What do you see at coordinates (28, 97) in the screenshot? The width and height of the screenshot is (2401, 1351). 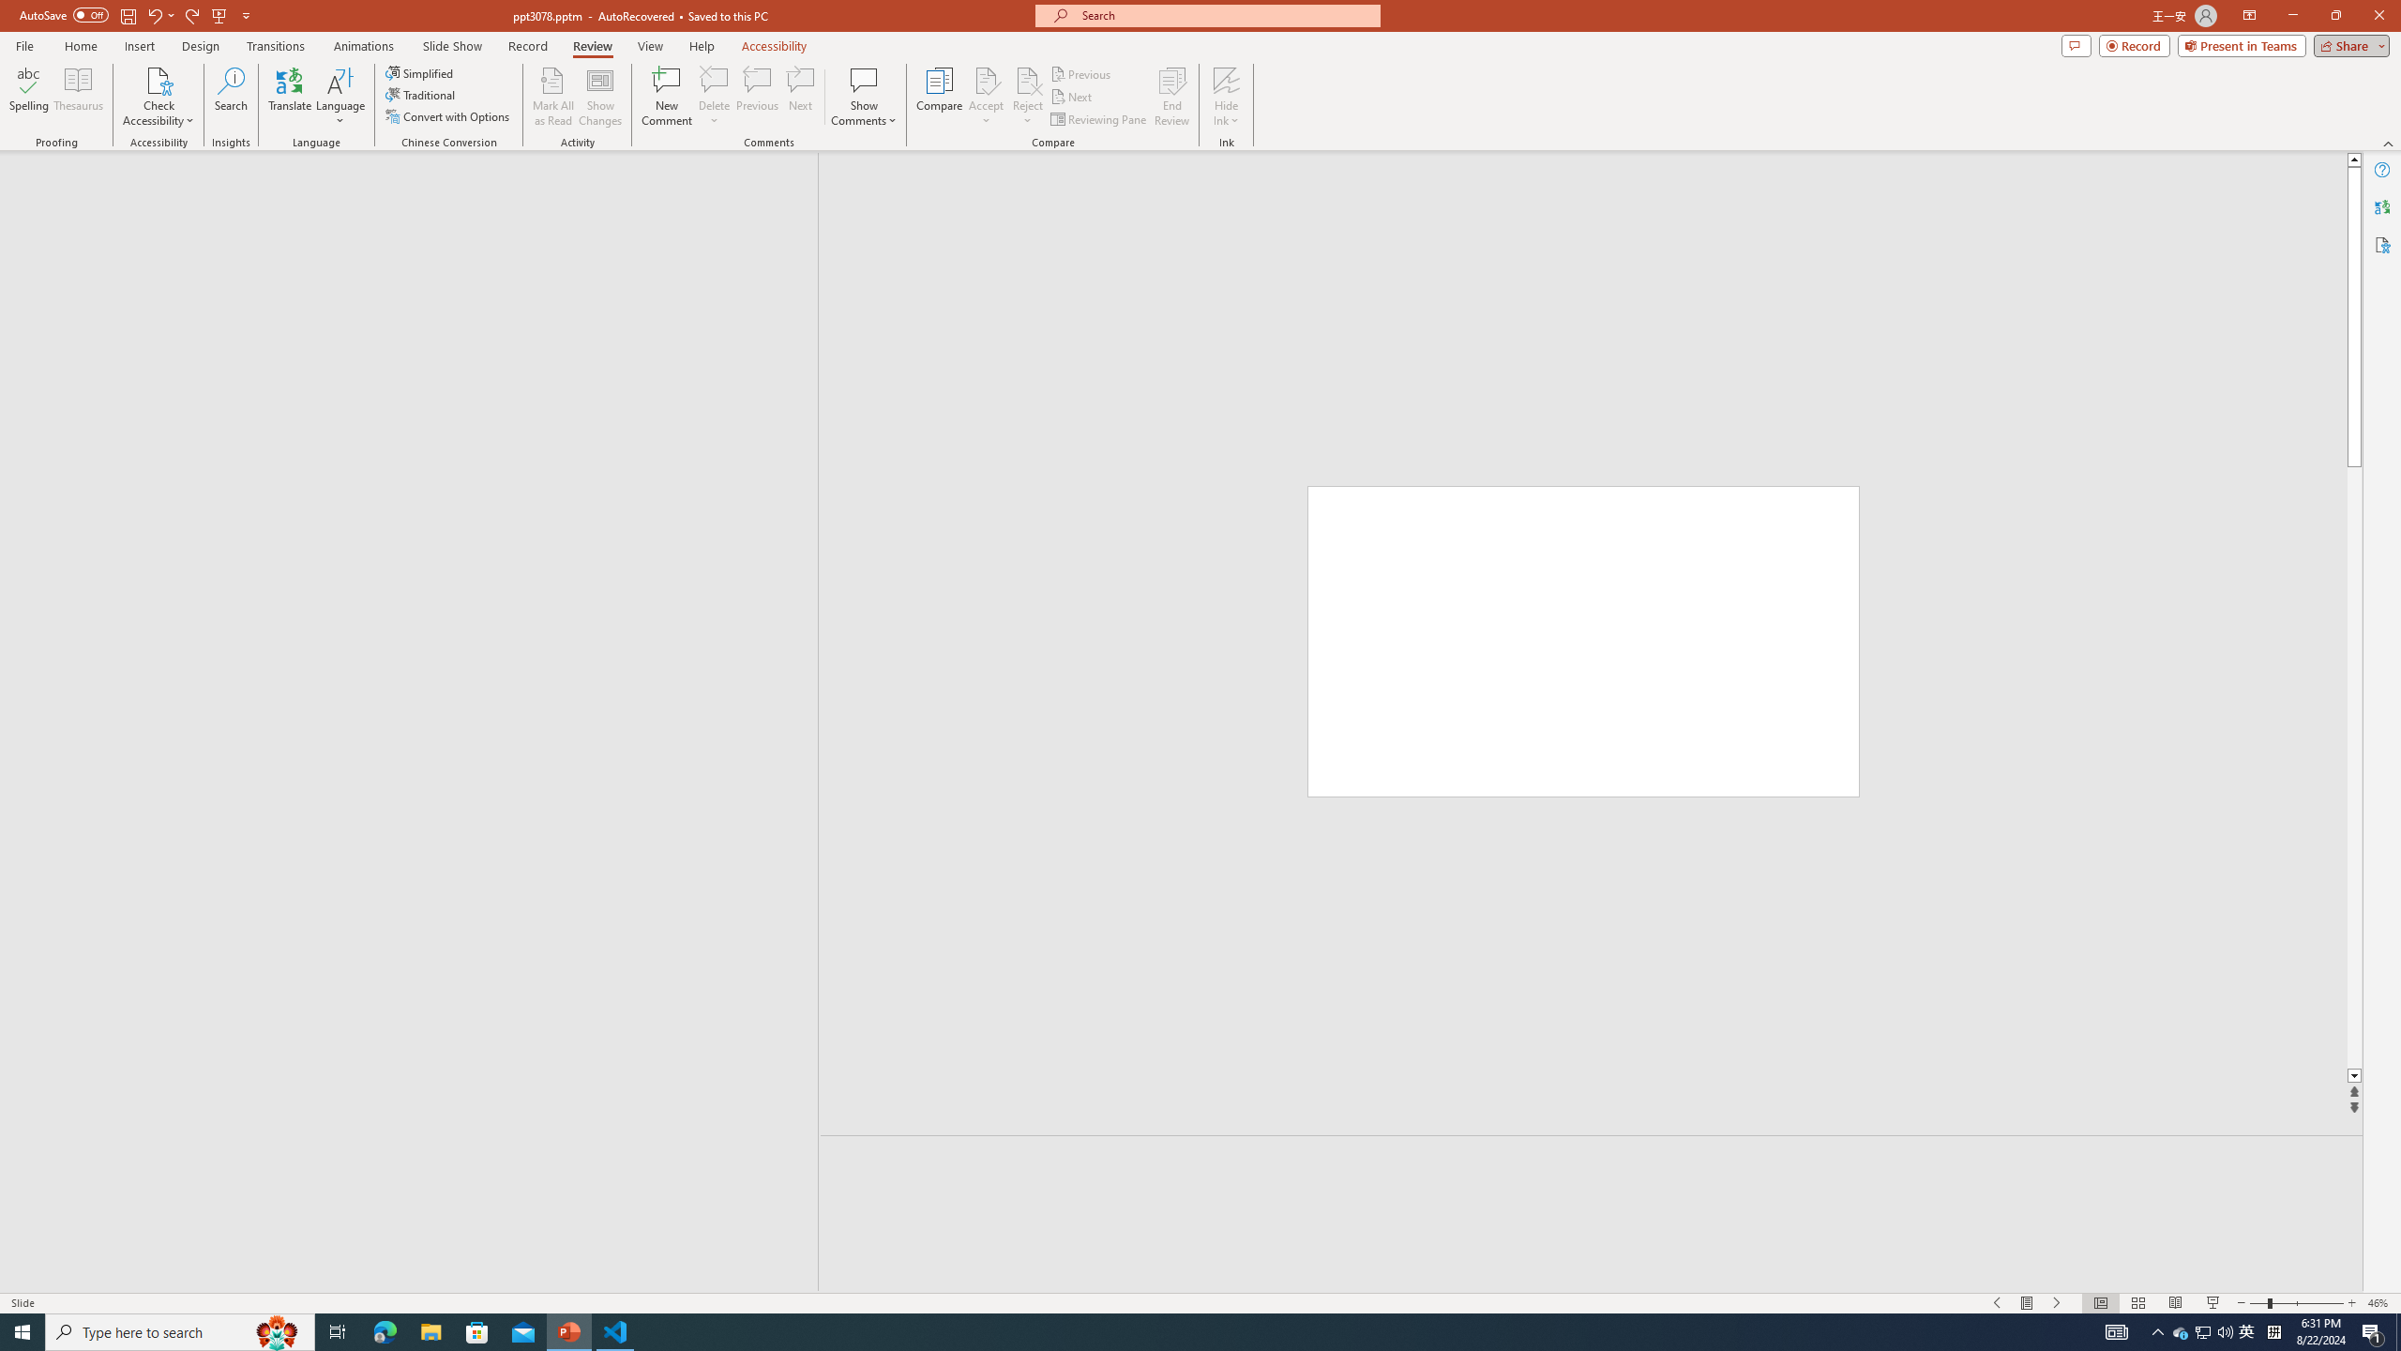 I see `Spelling...` at bounding box center [28, 97].